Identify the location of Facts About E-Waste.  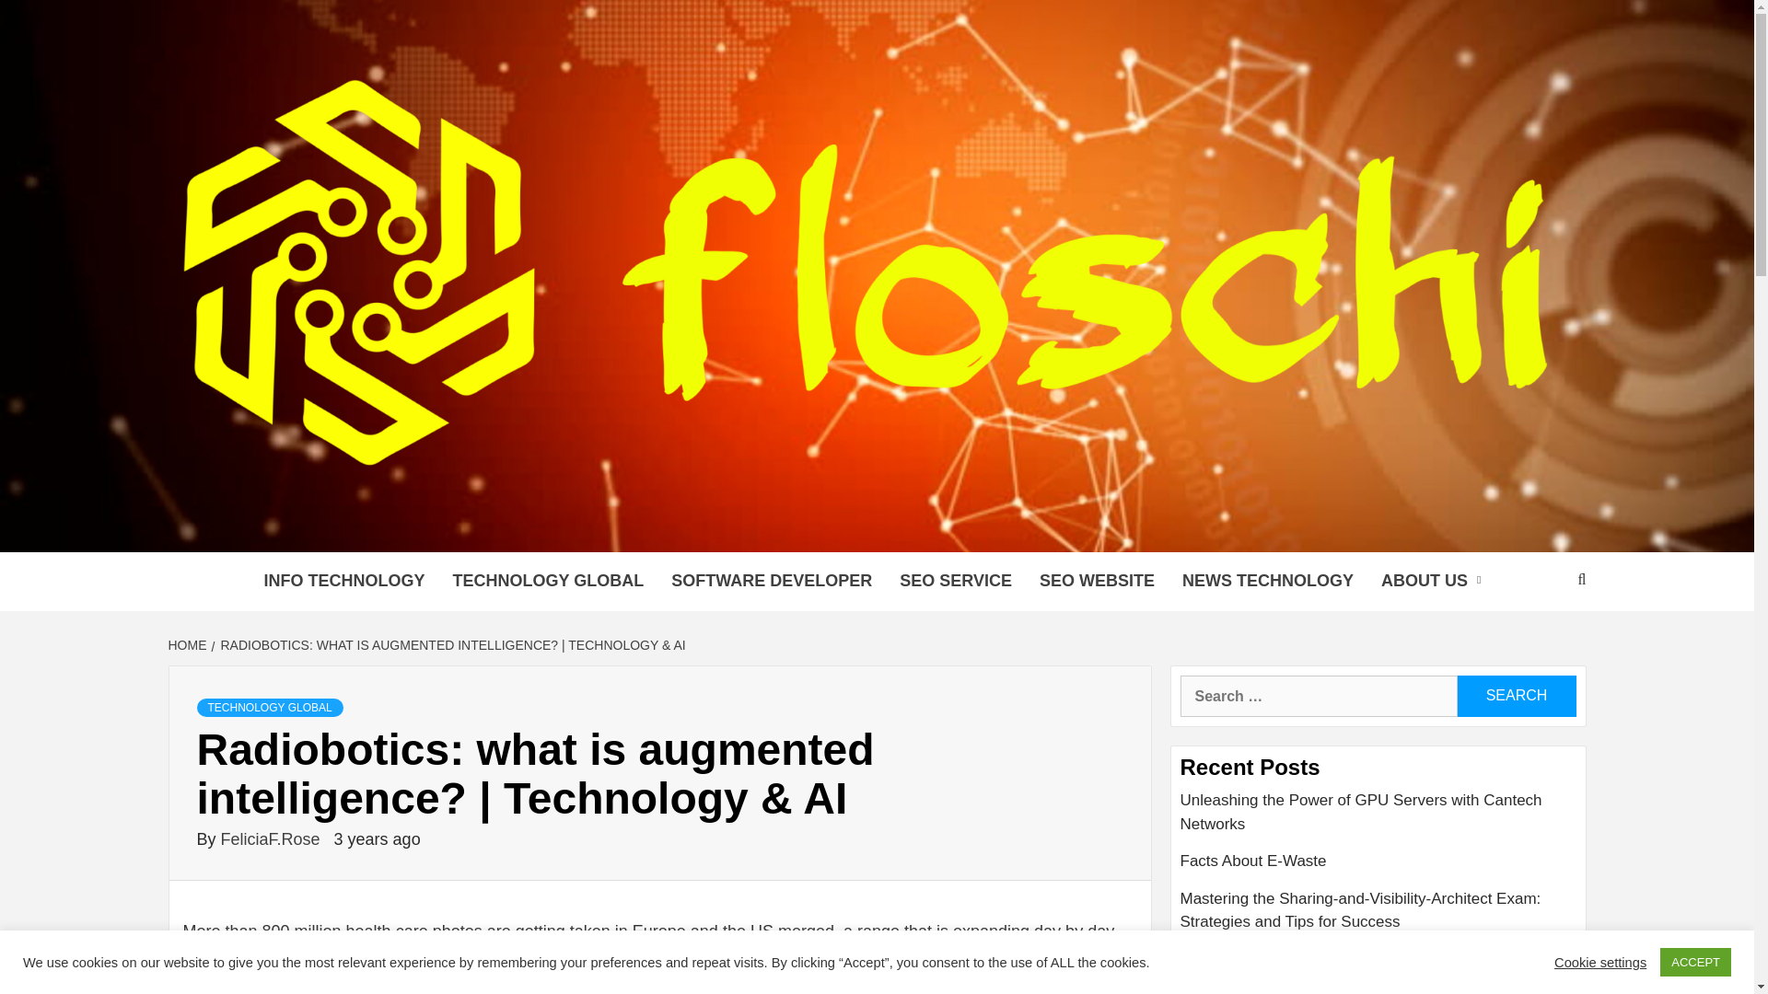
(1378, 869).